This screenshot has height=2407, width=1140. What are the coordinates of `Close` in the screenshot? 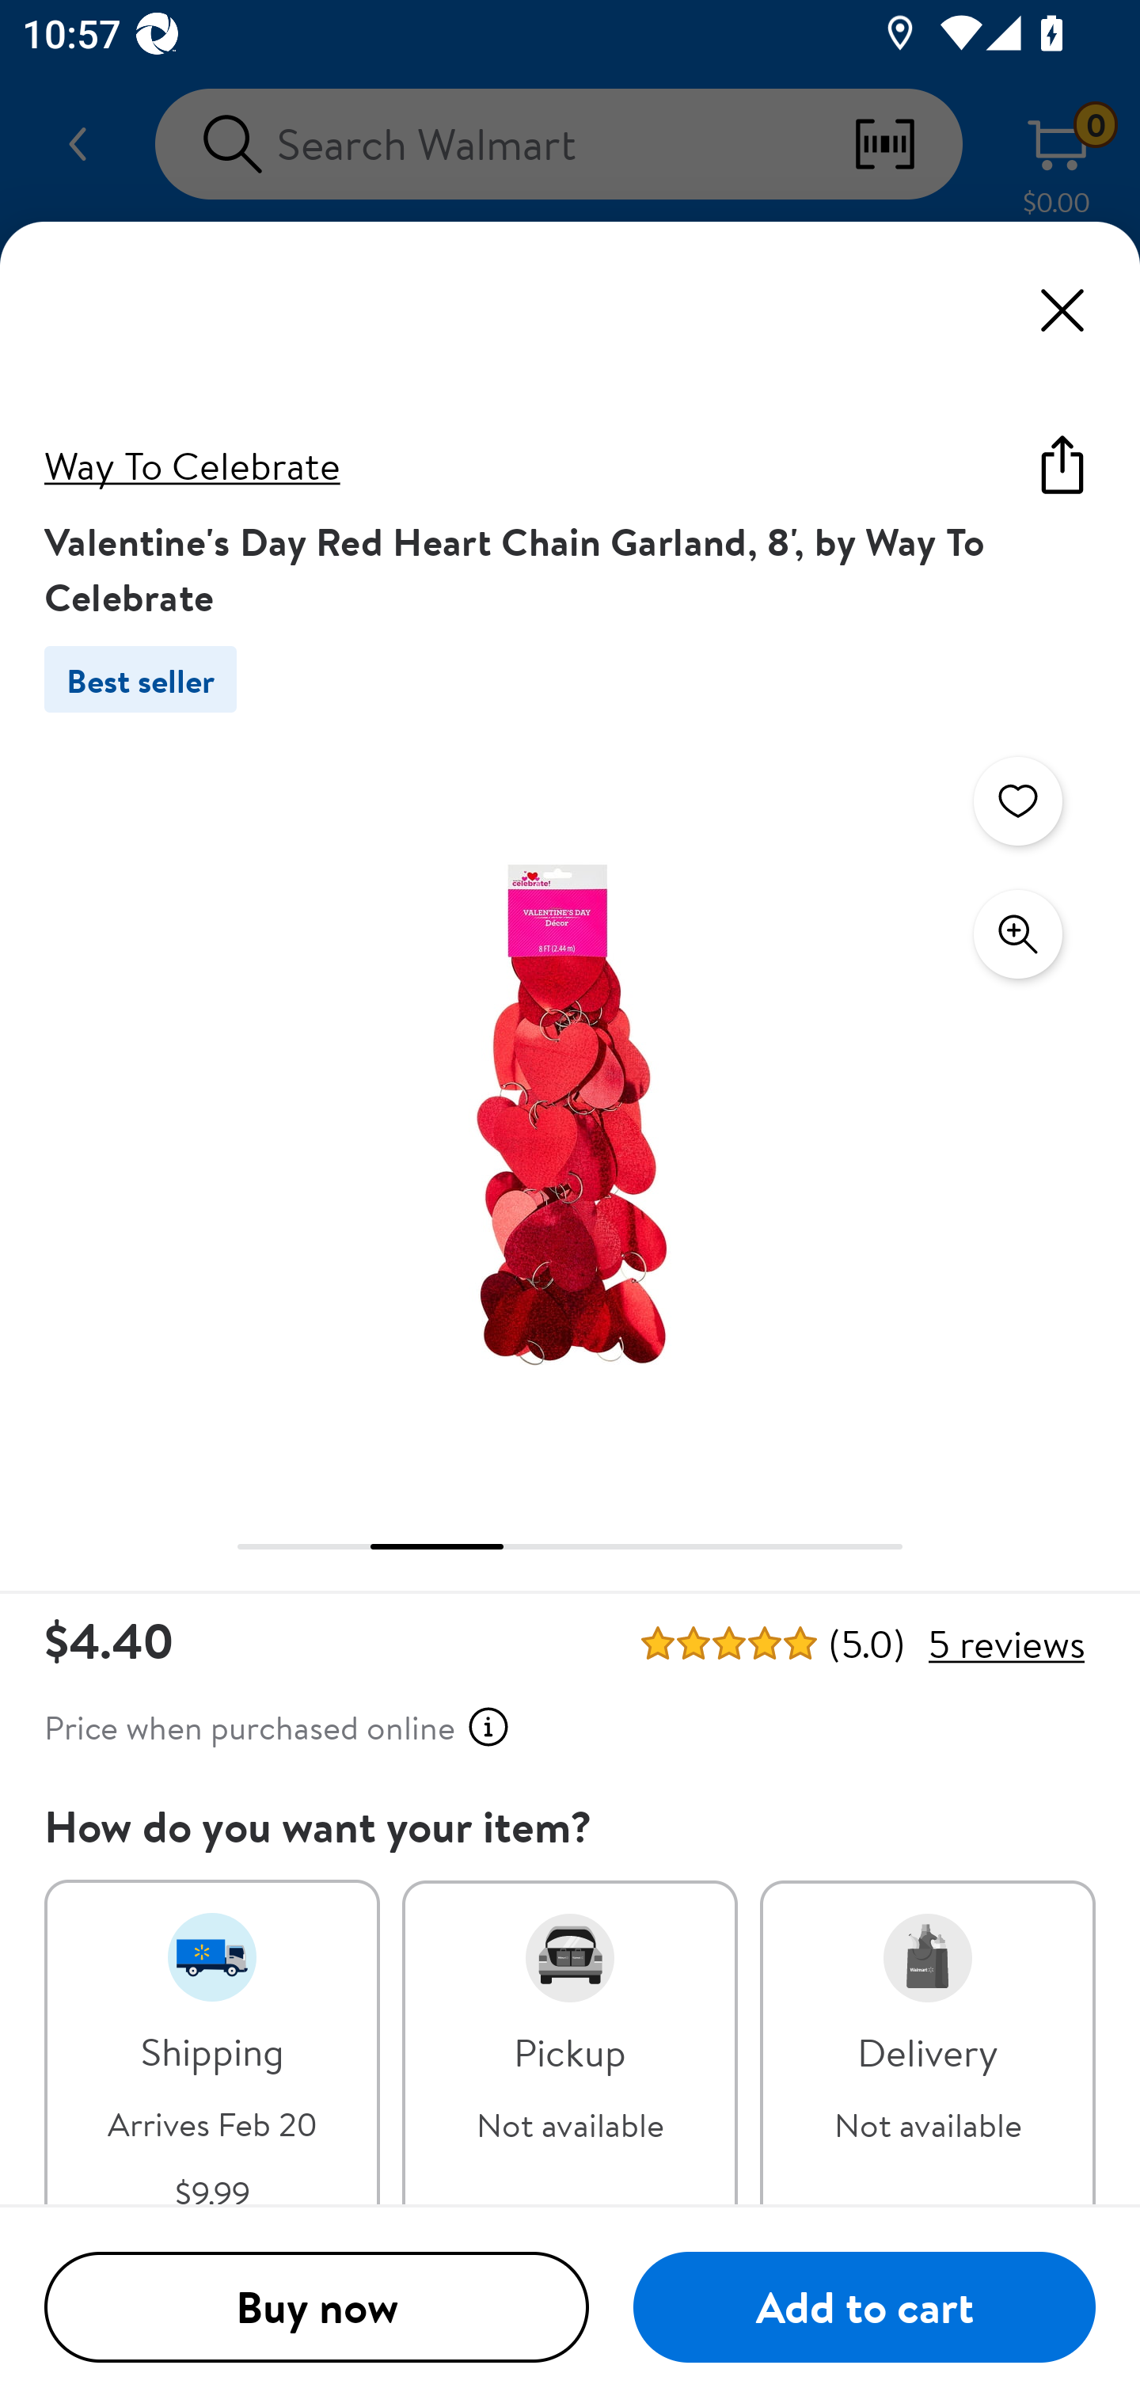 It's located at (1062, 310).